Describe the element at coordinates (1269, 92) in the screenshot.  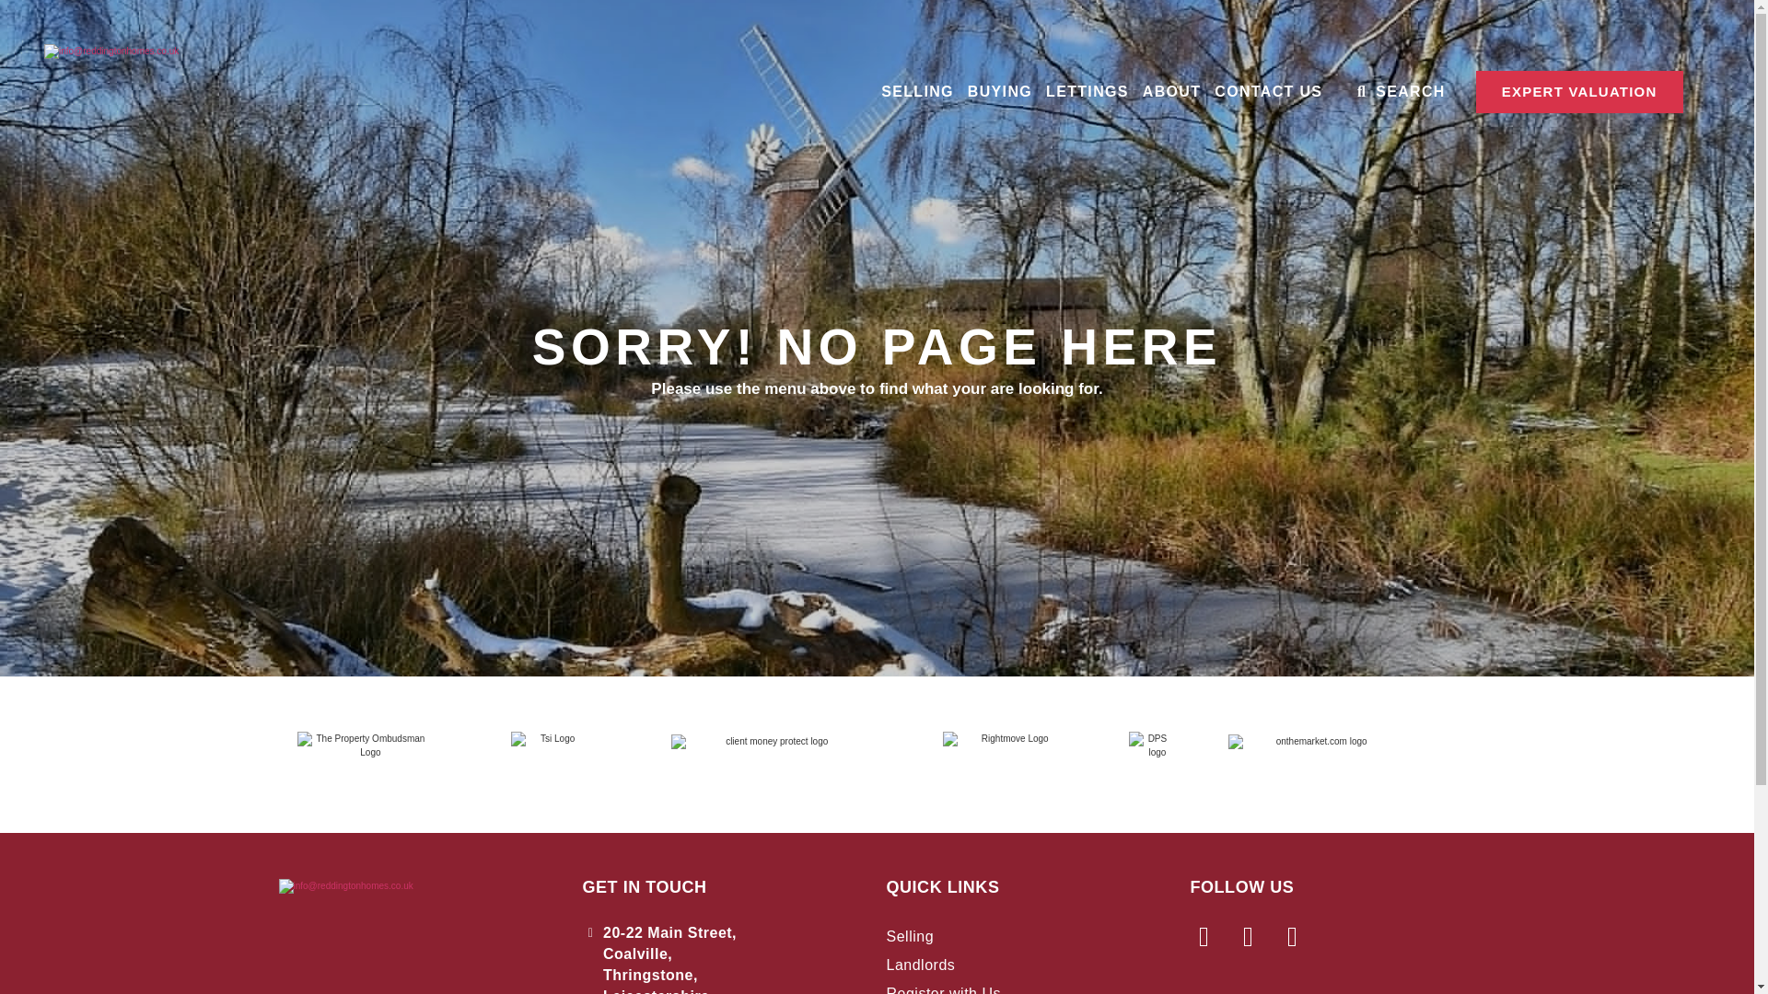
I see `CONTACT US` at that location.